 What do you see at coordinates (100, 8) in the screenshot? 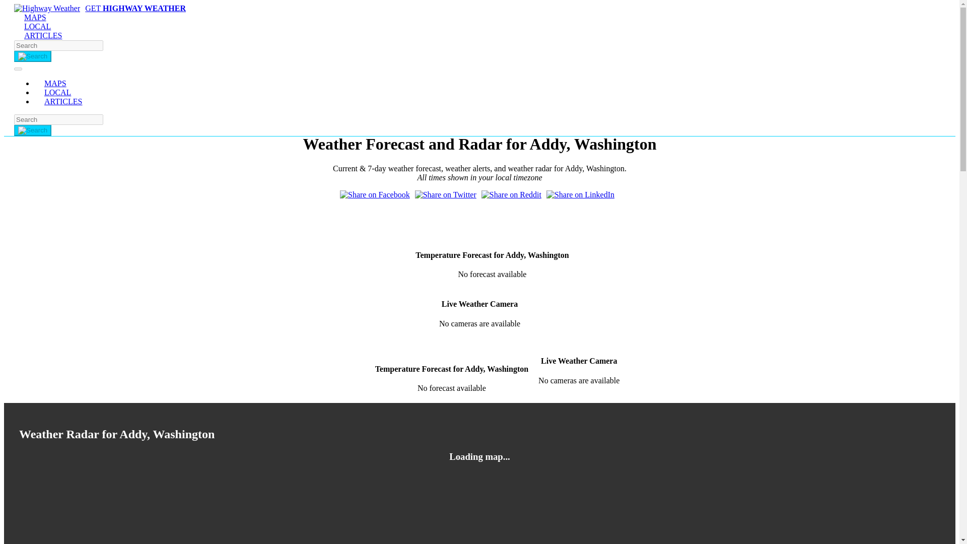
I see `GET HIGHWAY WEATHER` at bounding box center [100, 8].